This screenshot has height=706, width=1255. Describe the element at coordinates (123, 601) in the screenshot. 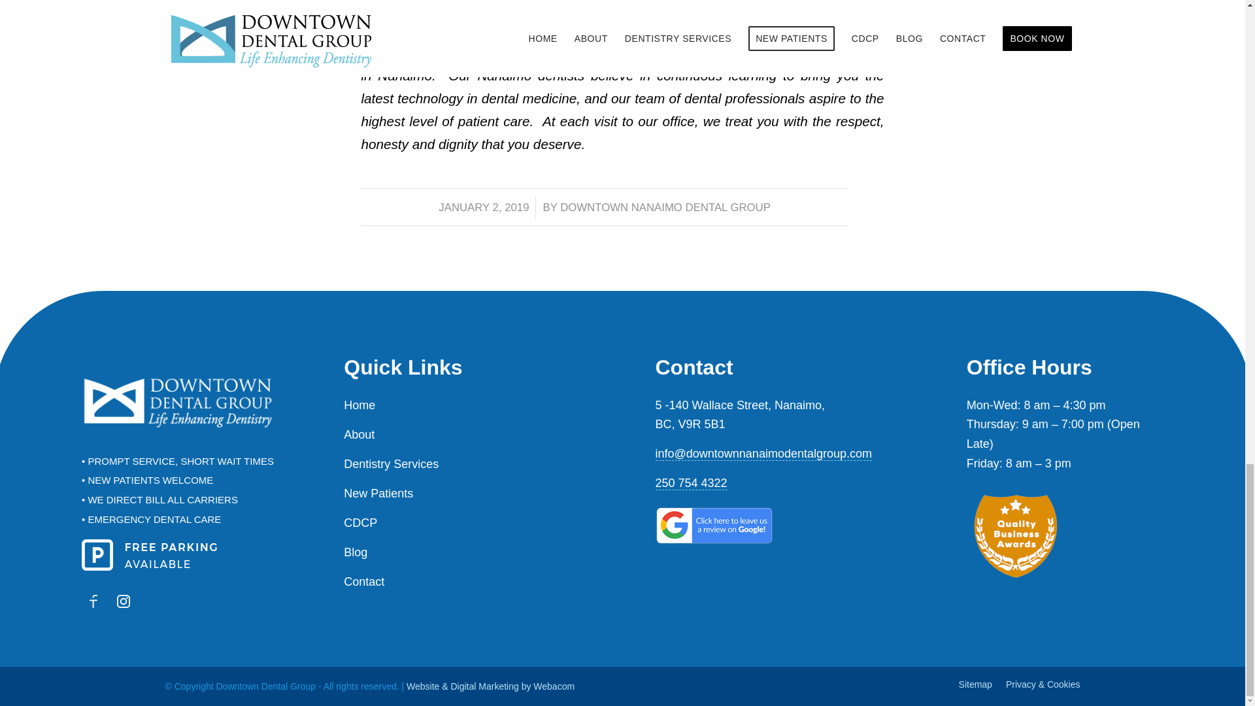

I see `Downtown Nanaimo Dental Group is on Instagram!` at that location.